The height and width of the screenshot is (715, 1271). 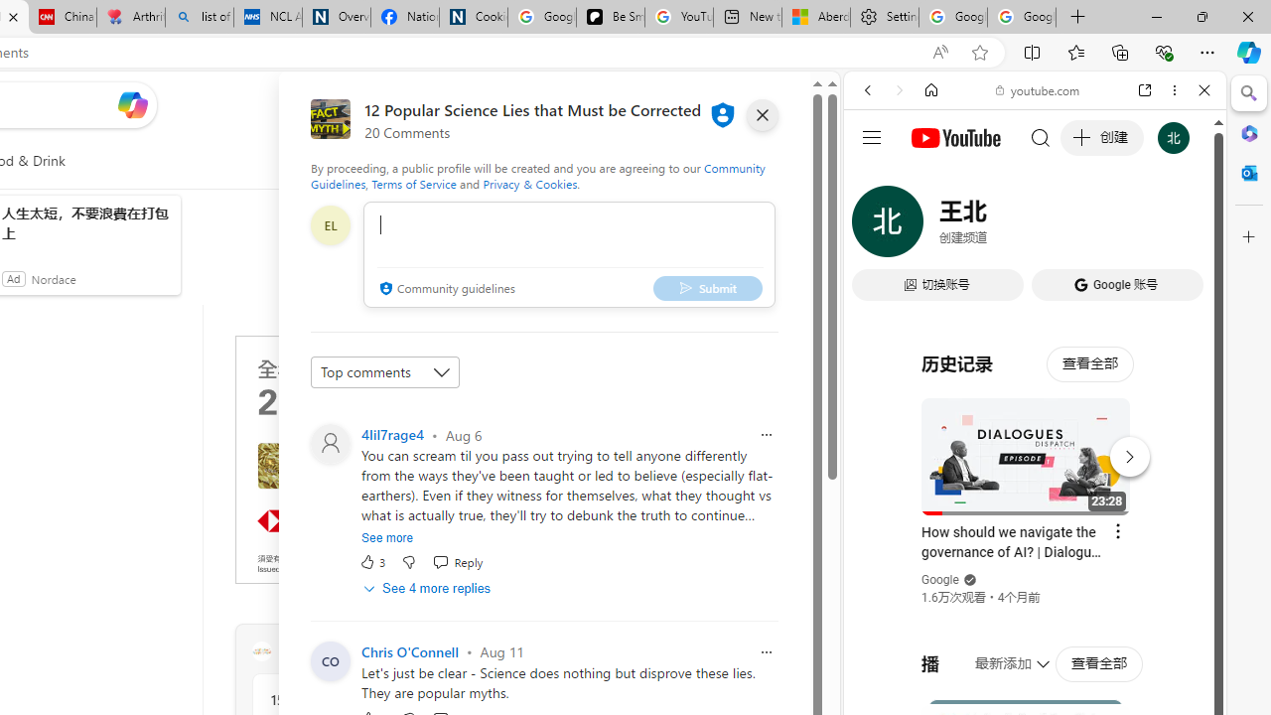 I want to click on See 4 more replies, so click(x=429, y=588).